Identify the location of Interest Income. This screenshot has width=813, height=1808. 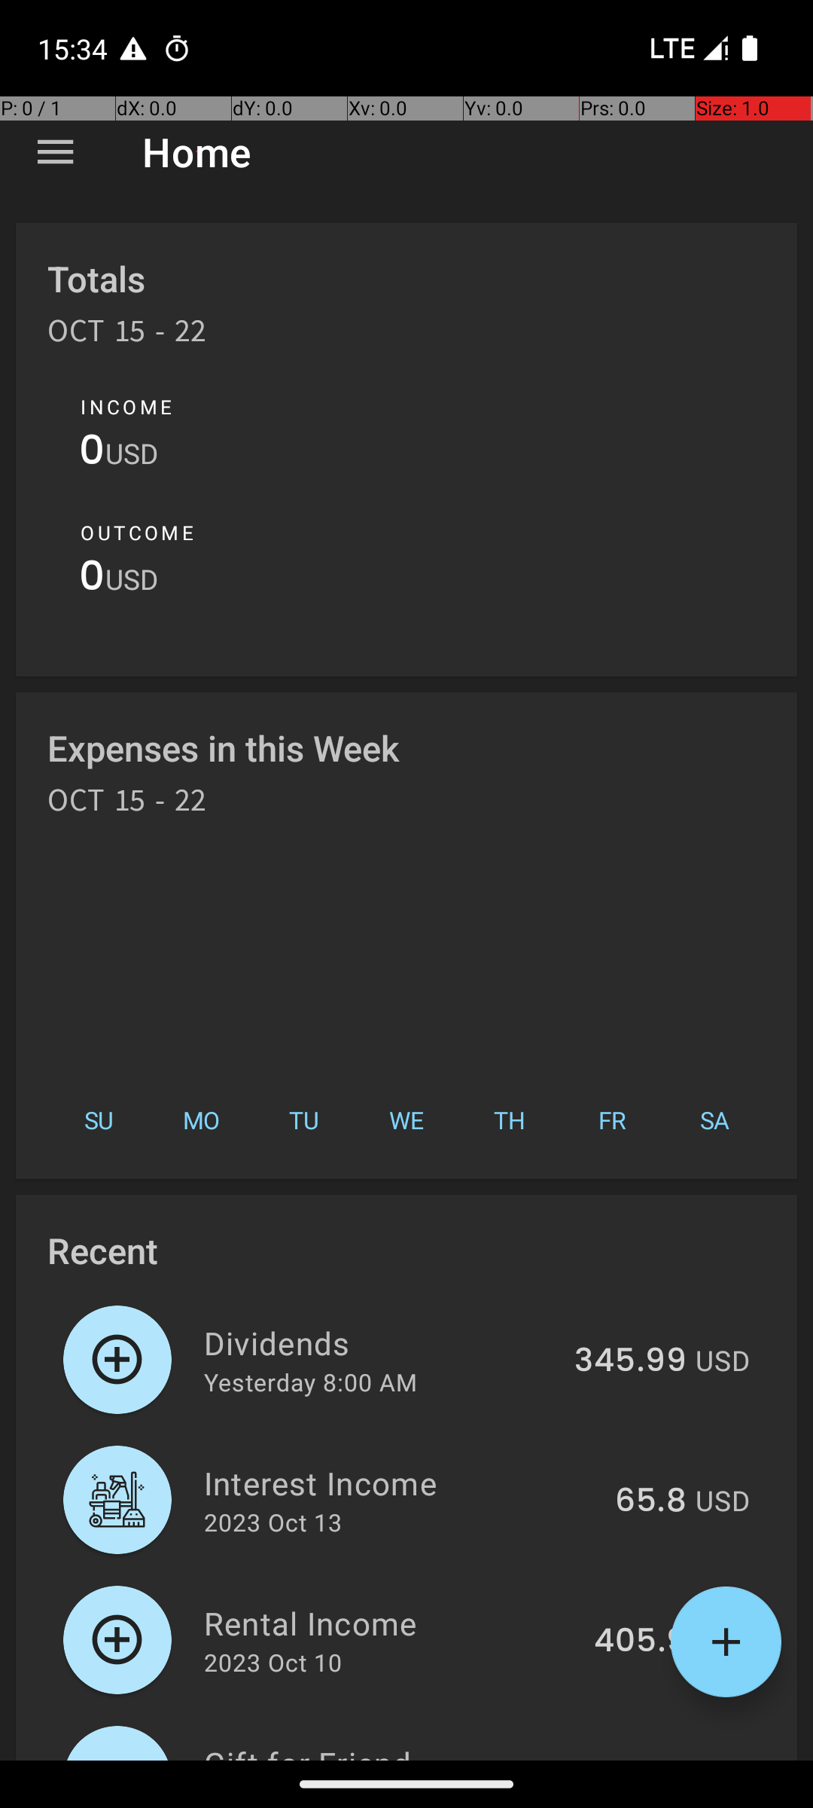
(400, 1483).